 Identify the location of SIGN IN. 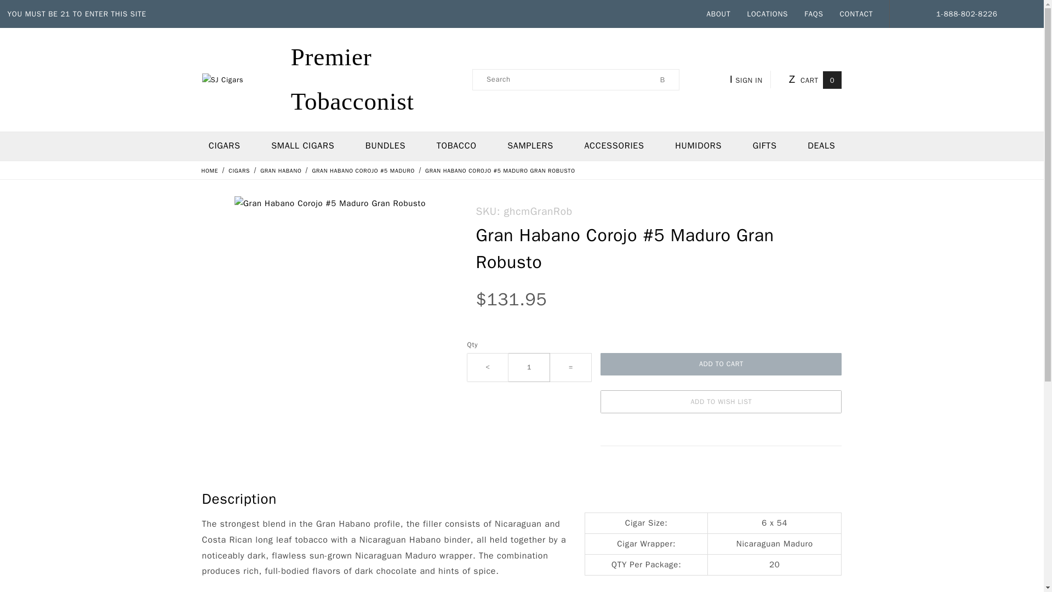
(748, 79).